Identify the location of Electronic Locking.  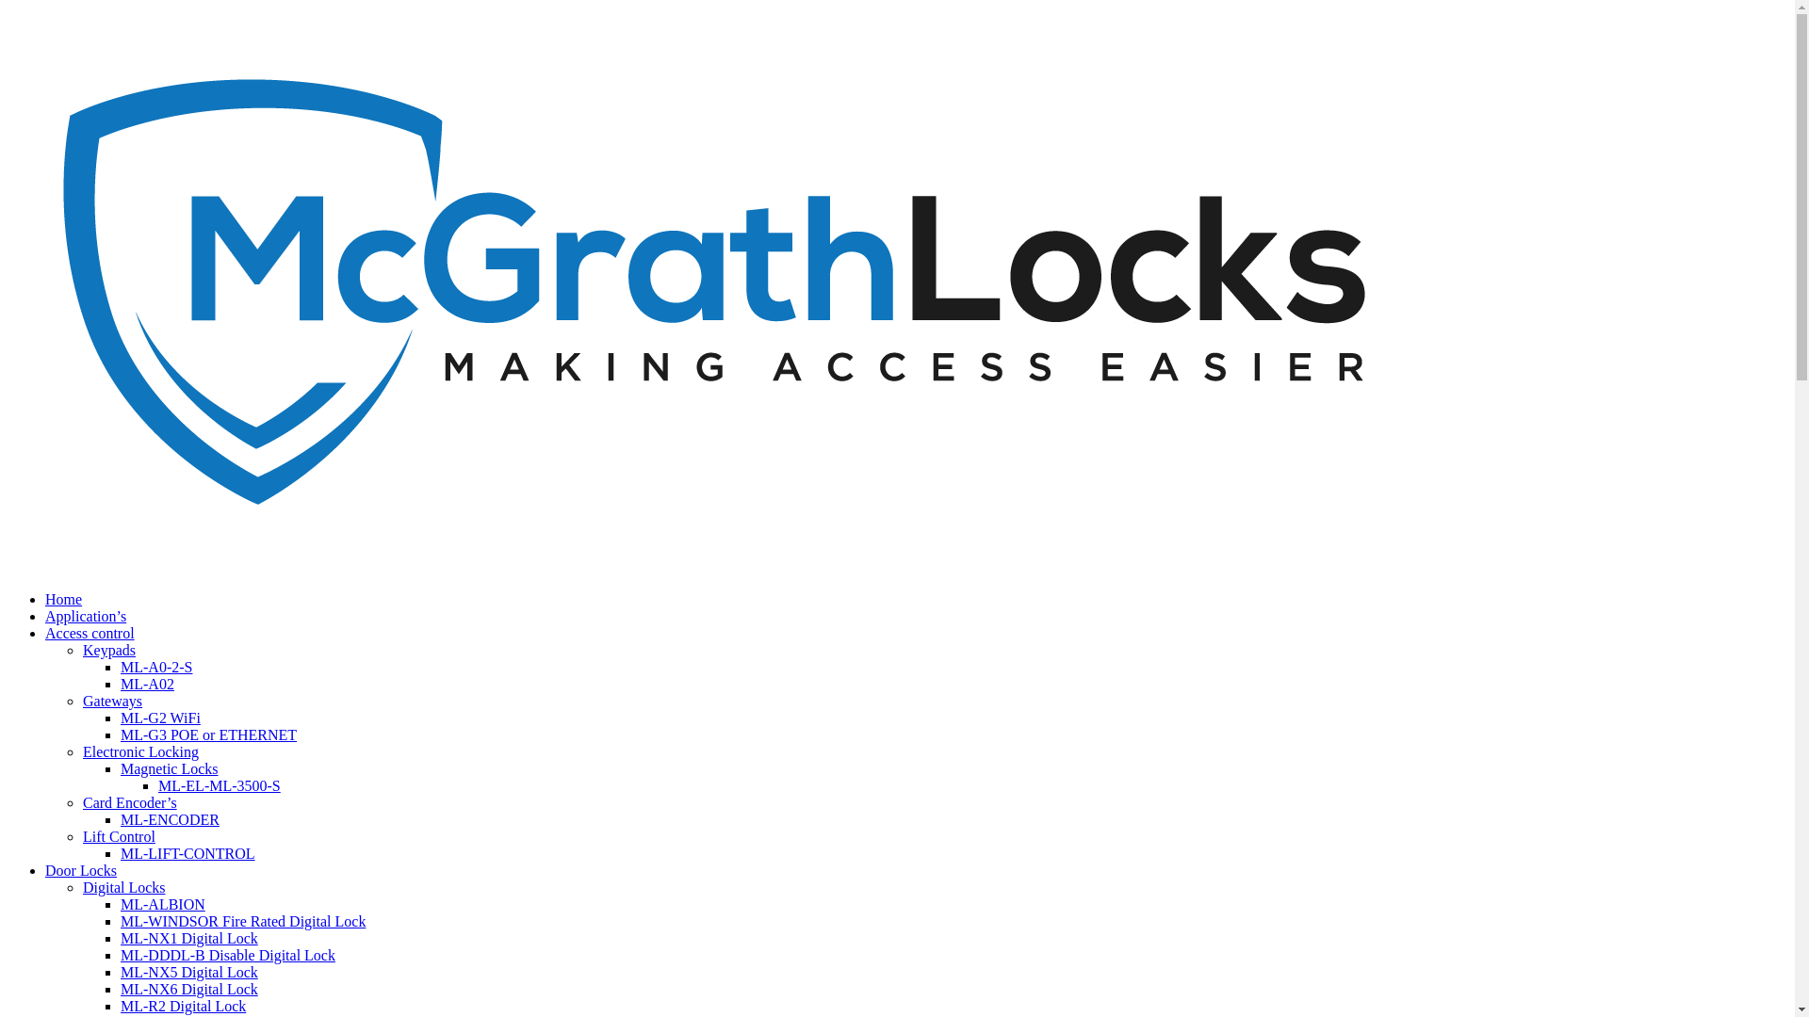
(141, 751).